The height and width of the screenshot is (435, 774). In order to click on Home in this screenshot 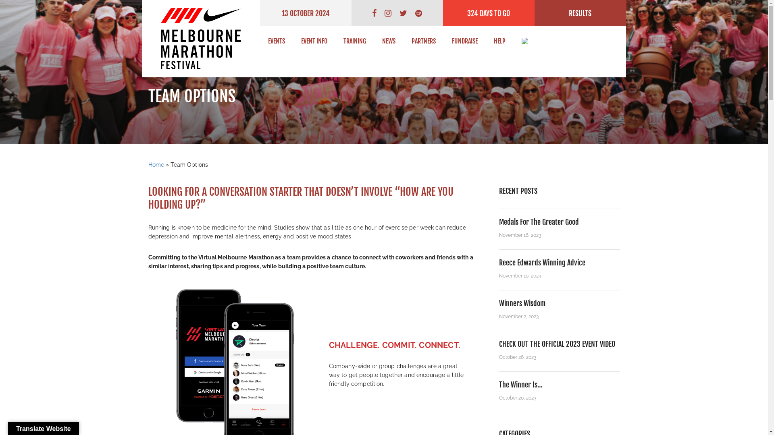, I will do `click(156, 165)`.